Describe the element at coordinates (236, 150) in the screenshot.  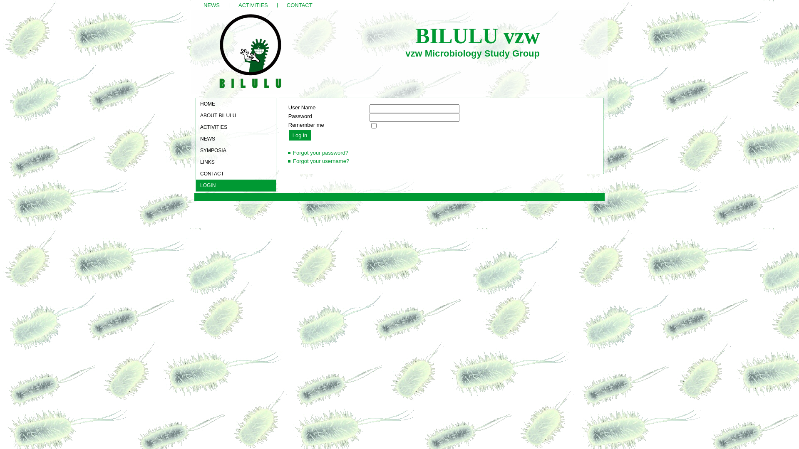
I see `SYMPOSIA` at that location.